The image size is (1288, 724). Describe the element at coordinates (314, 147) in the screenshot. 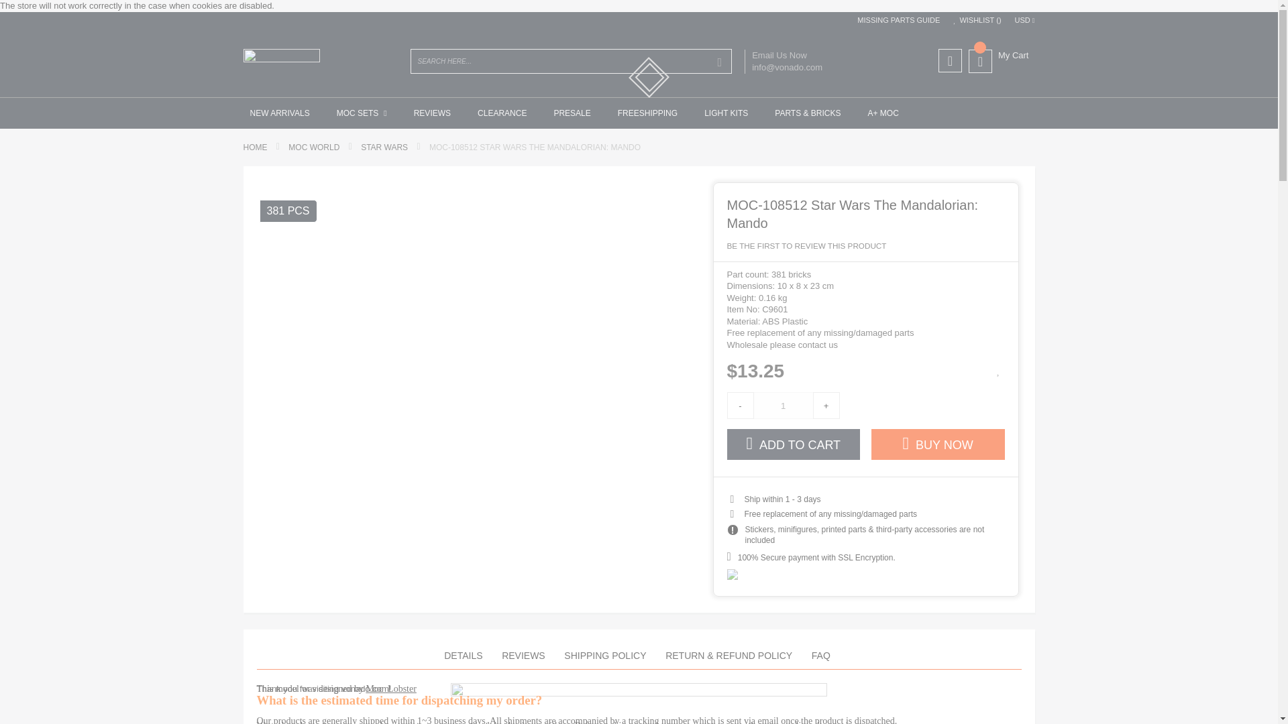

I see `MOC World` at that location.